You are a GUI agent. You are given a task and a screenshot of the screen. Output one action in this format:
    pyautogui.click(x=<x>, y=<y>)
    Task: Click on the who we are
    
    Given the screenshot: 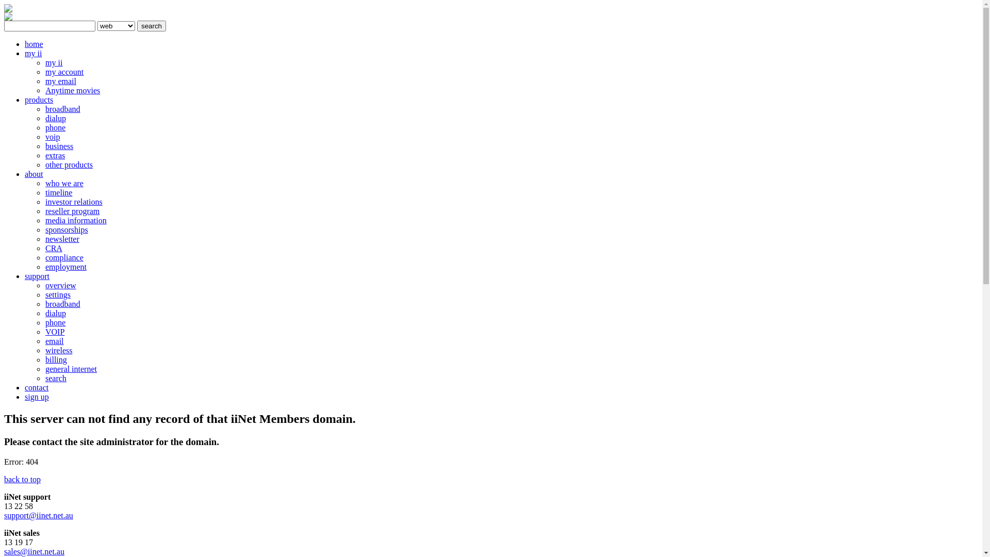 What is the action you would take?
    pyautogui.click(x=64, y=184)
    